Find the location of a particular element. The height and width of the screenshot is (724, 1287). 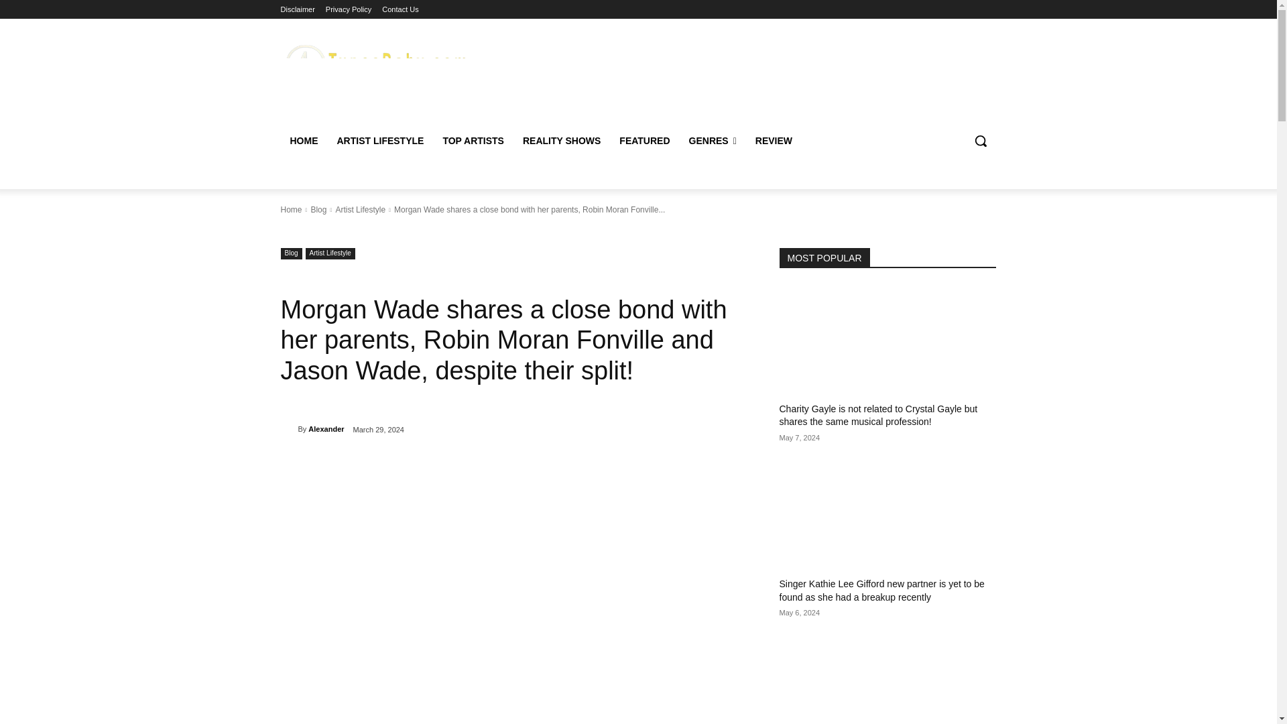

TOP ARTISTS is located at coordinates (473, 141).